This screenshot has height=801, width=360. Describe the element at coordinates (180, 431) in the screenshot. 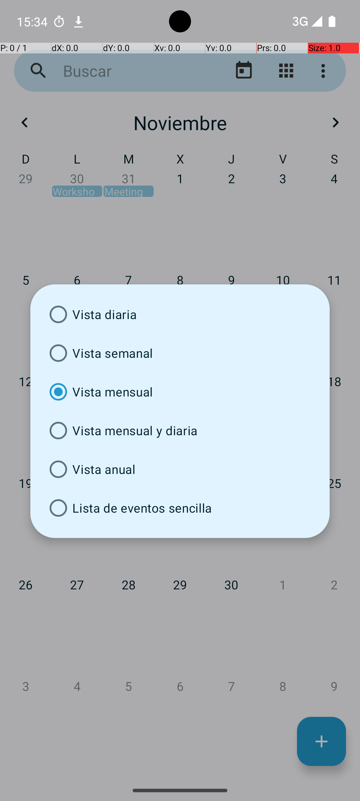

I see `Vista mensual y diaria` at that location.